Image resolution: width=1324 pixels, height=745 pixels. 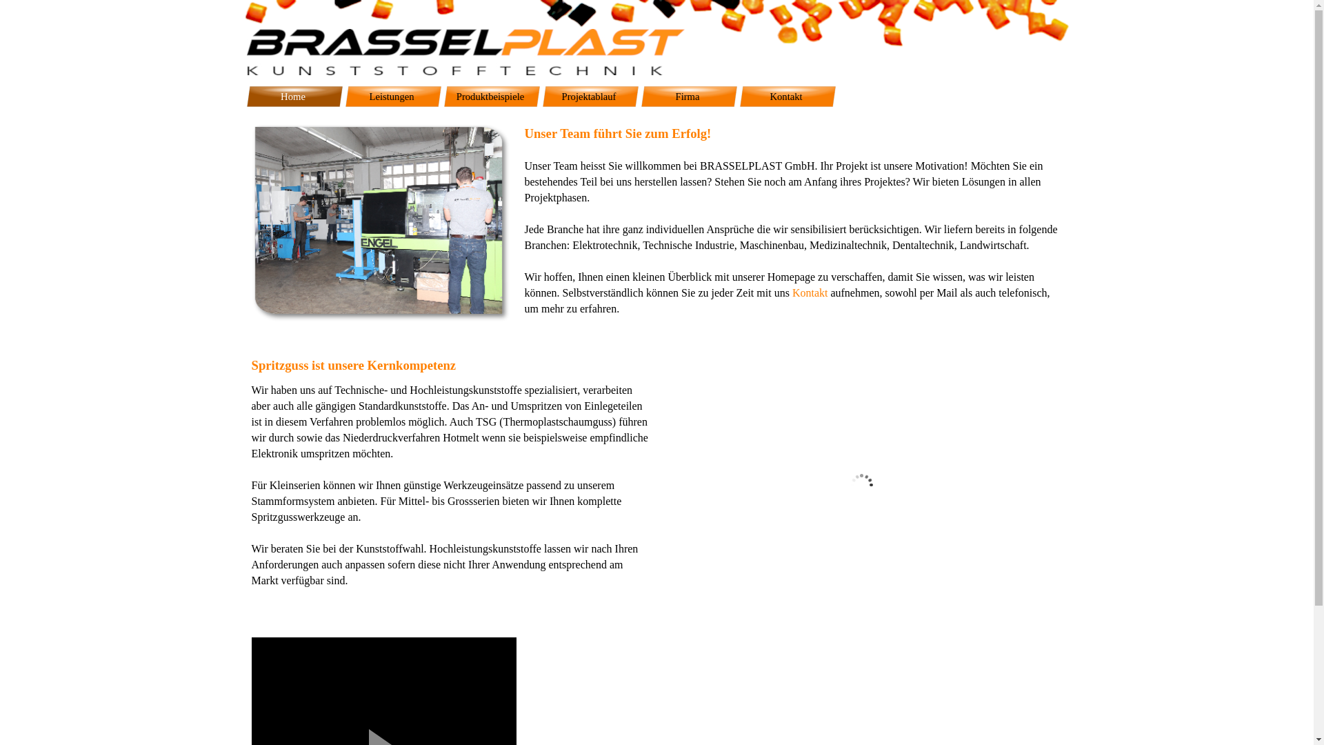 What do you see at coordinates (590, 97) in the screenshot?
I see `Projektablauf` at bounding box center [590, 97].